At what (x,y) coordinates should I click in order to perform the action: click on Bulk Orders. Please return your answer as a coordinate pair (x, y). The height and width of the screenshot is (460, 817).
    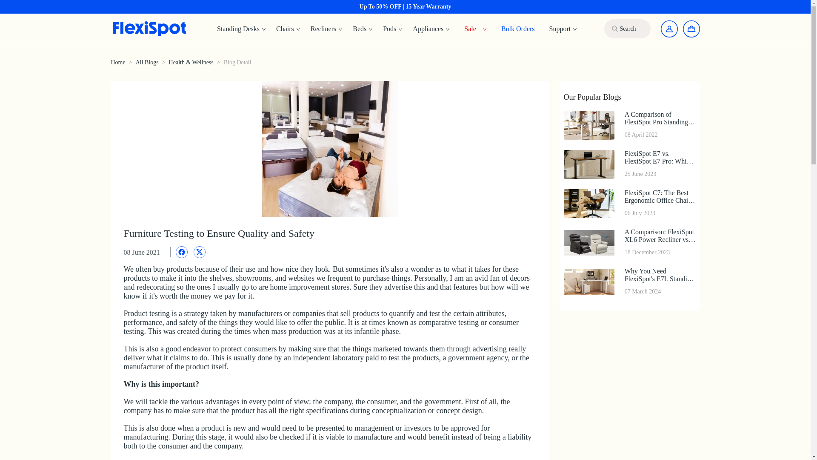
    Looking at the image, I should click on (518, 28).